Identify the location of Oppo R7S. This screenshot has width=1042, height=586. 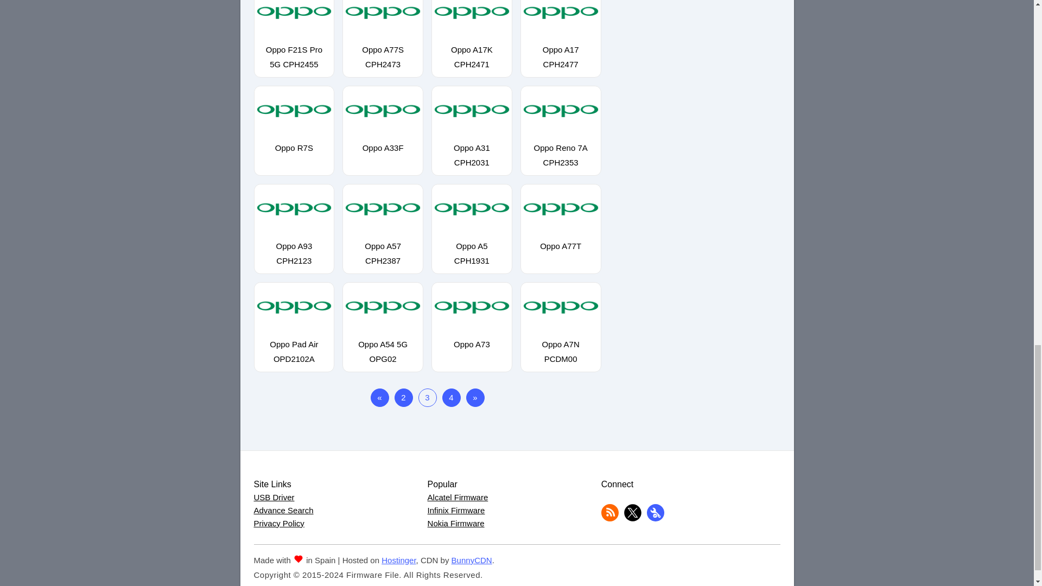
(294, 142).